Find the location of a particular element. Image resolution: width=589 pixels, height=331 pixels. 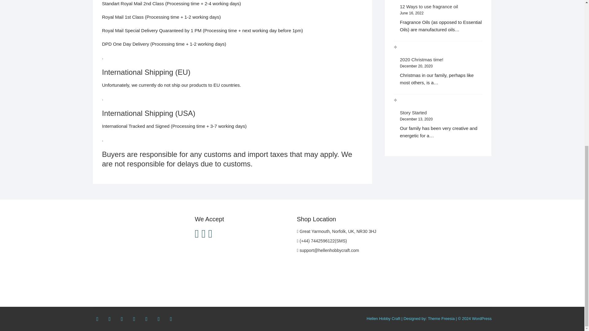

Visa is located at coordinates (203, 234).